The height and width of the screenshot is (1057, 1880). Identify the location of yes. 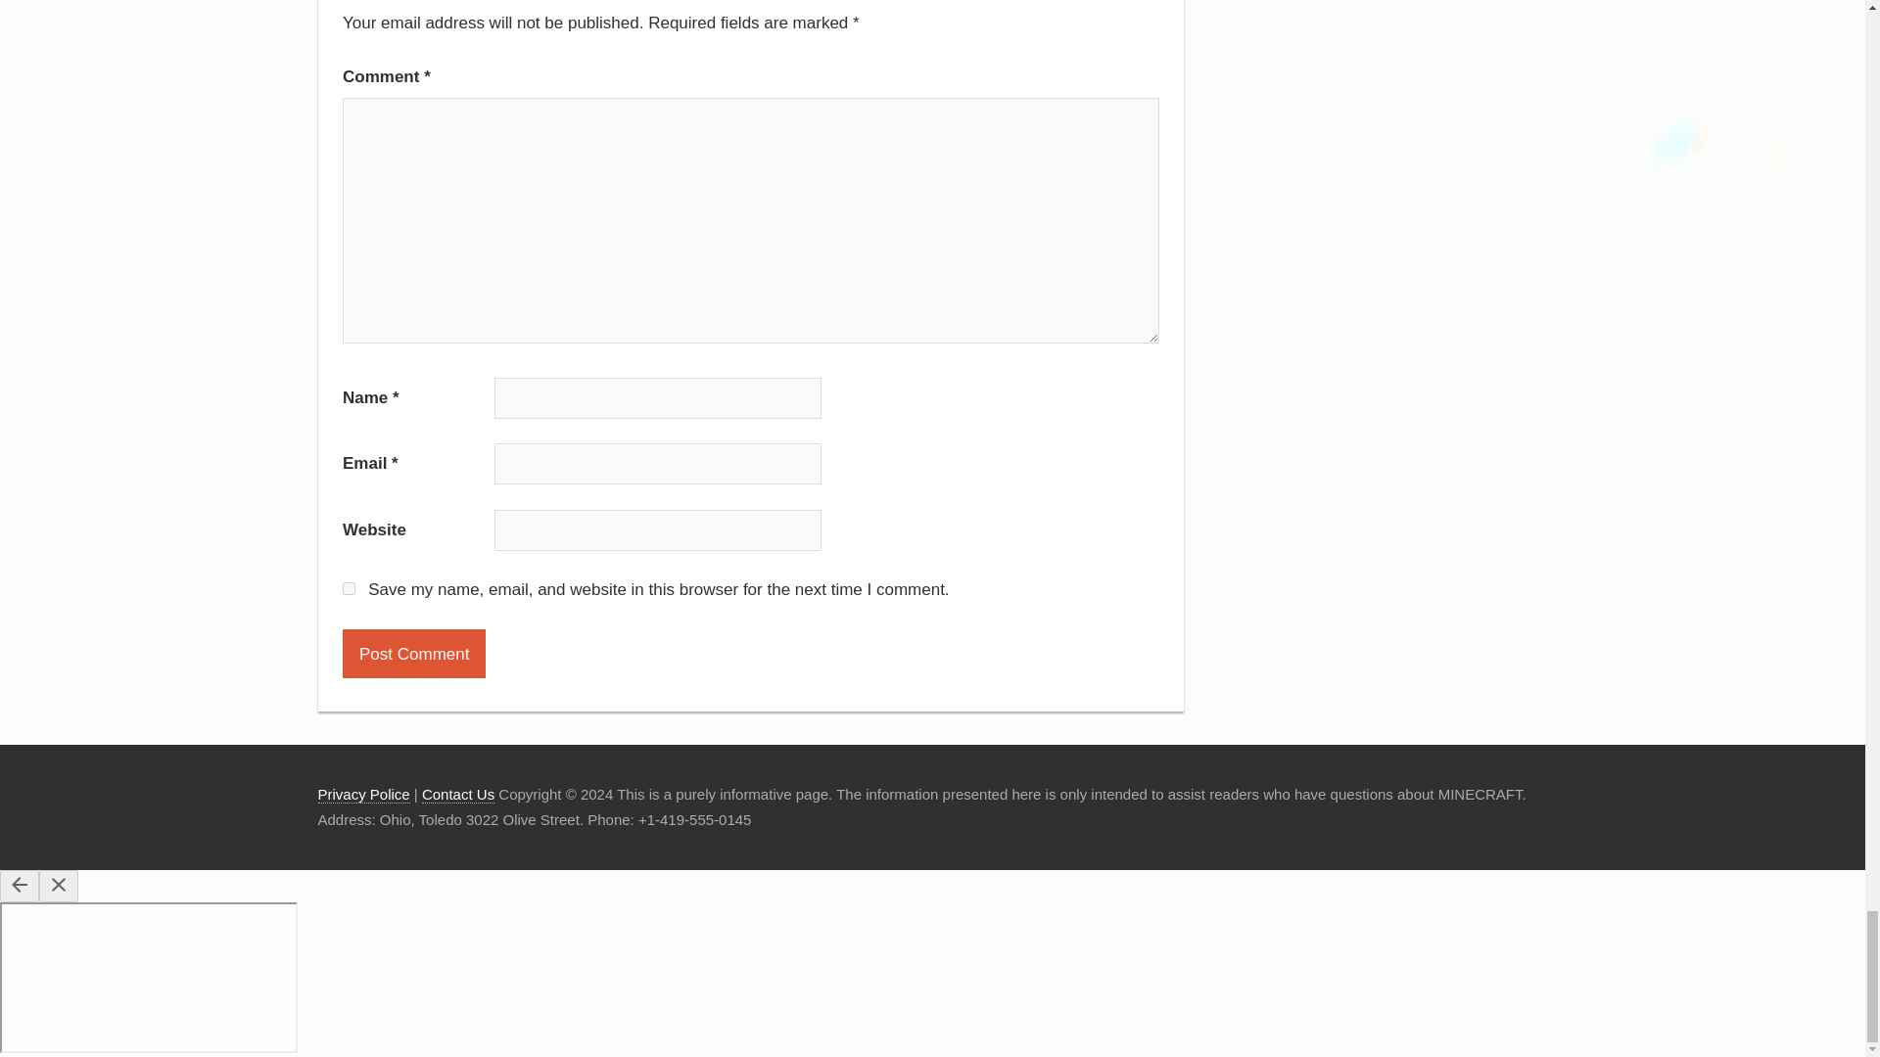
(349, 589).